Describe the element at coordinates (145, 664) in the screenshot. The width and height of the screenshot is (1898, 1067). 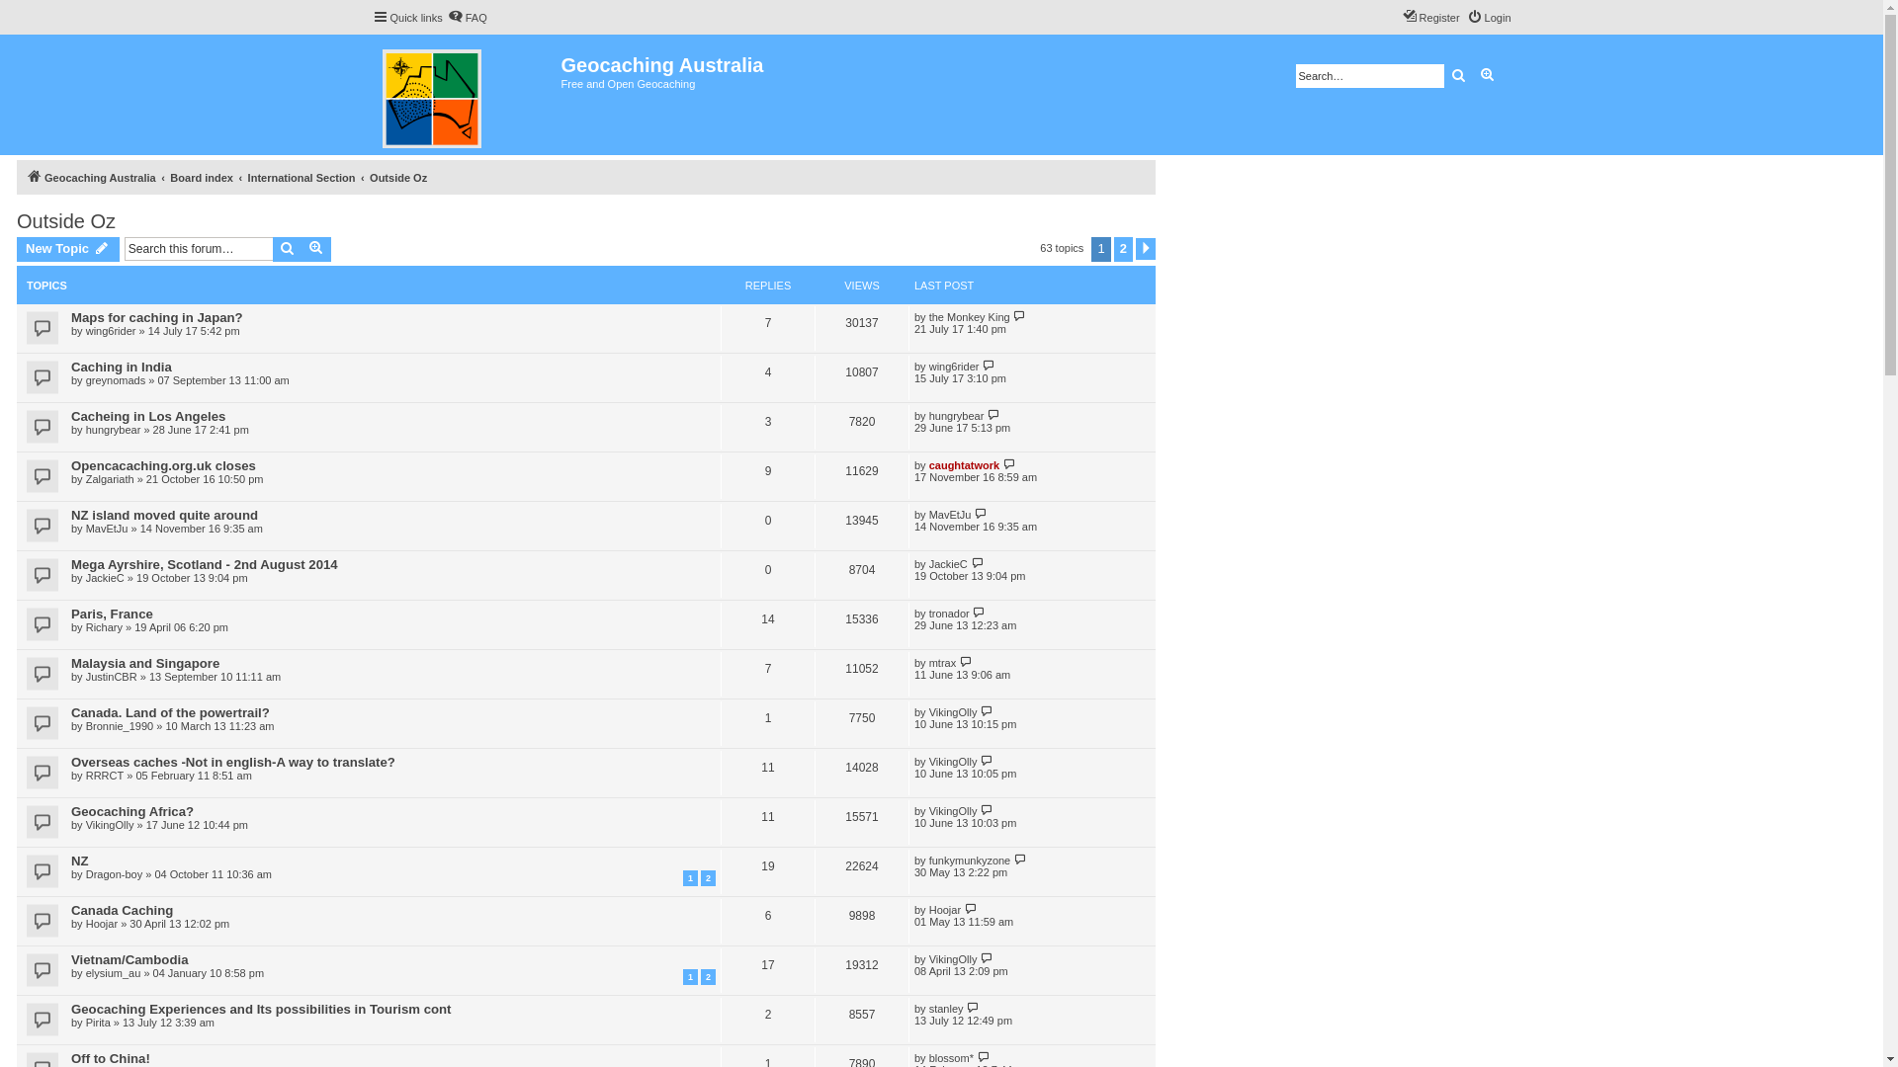
I see `Malaysia and Singapore` at that location.